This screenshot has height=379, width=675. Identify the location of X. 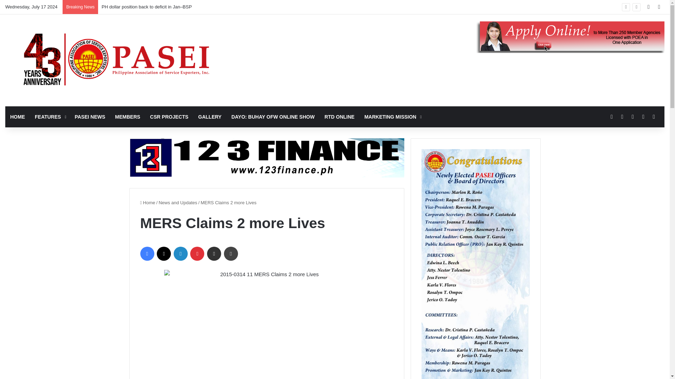
(163, 254).